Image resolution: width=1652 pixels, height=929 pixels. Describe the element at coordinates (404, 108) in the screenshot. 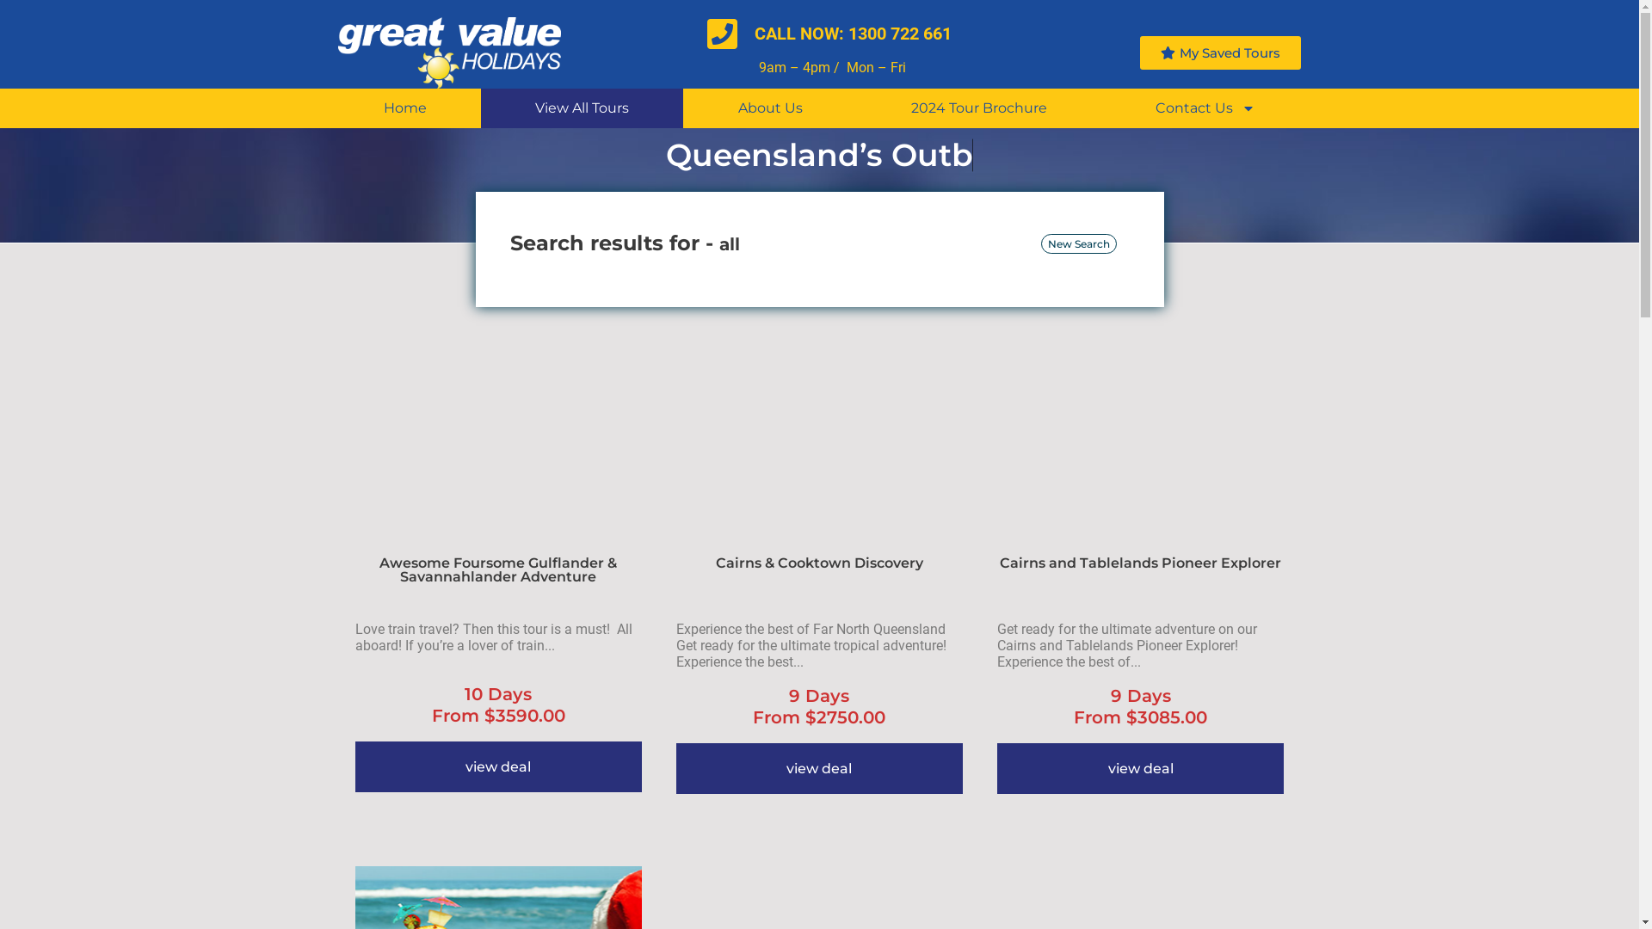

I see `Home` at that location.